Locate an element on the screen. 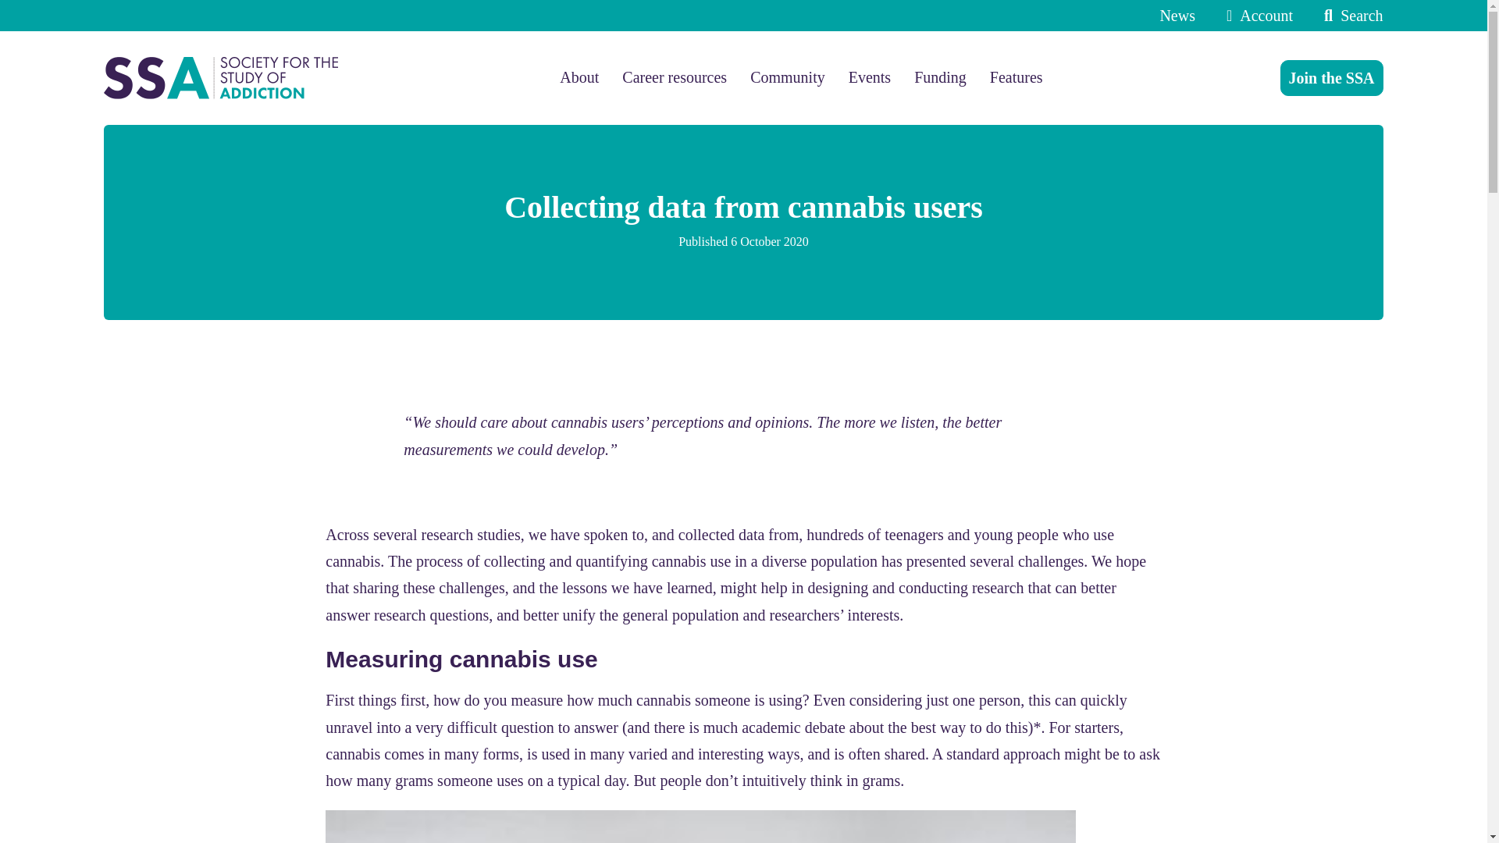 The image size is (1499, 843). Funding is located at coordinates (940, 77).